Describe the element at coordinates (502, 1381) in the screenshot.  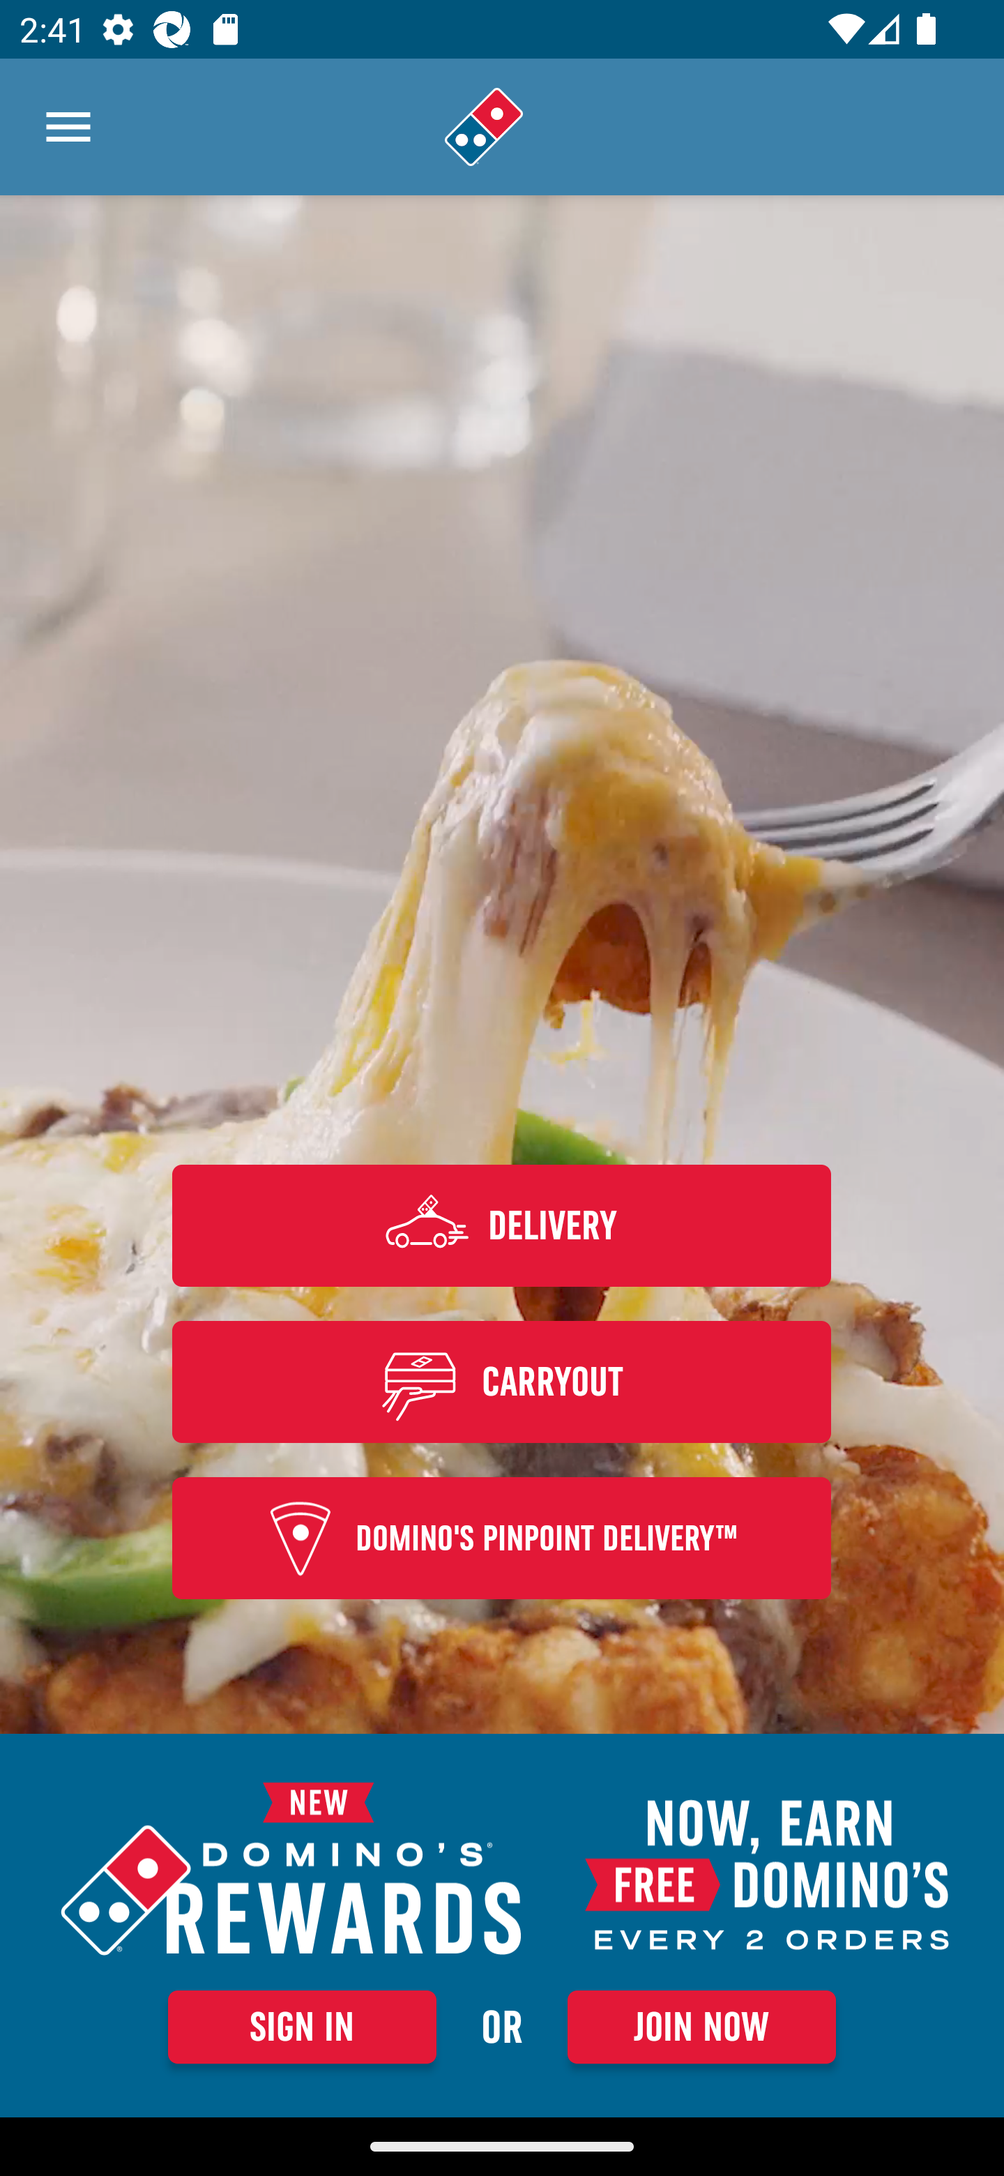
I see `CARRYOUT` at that location.